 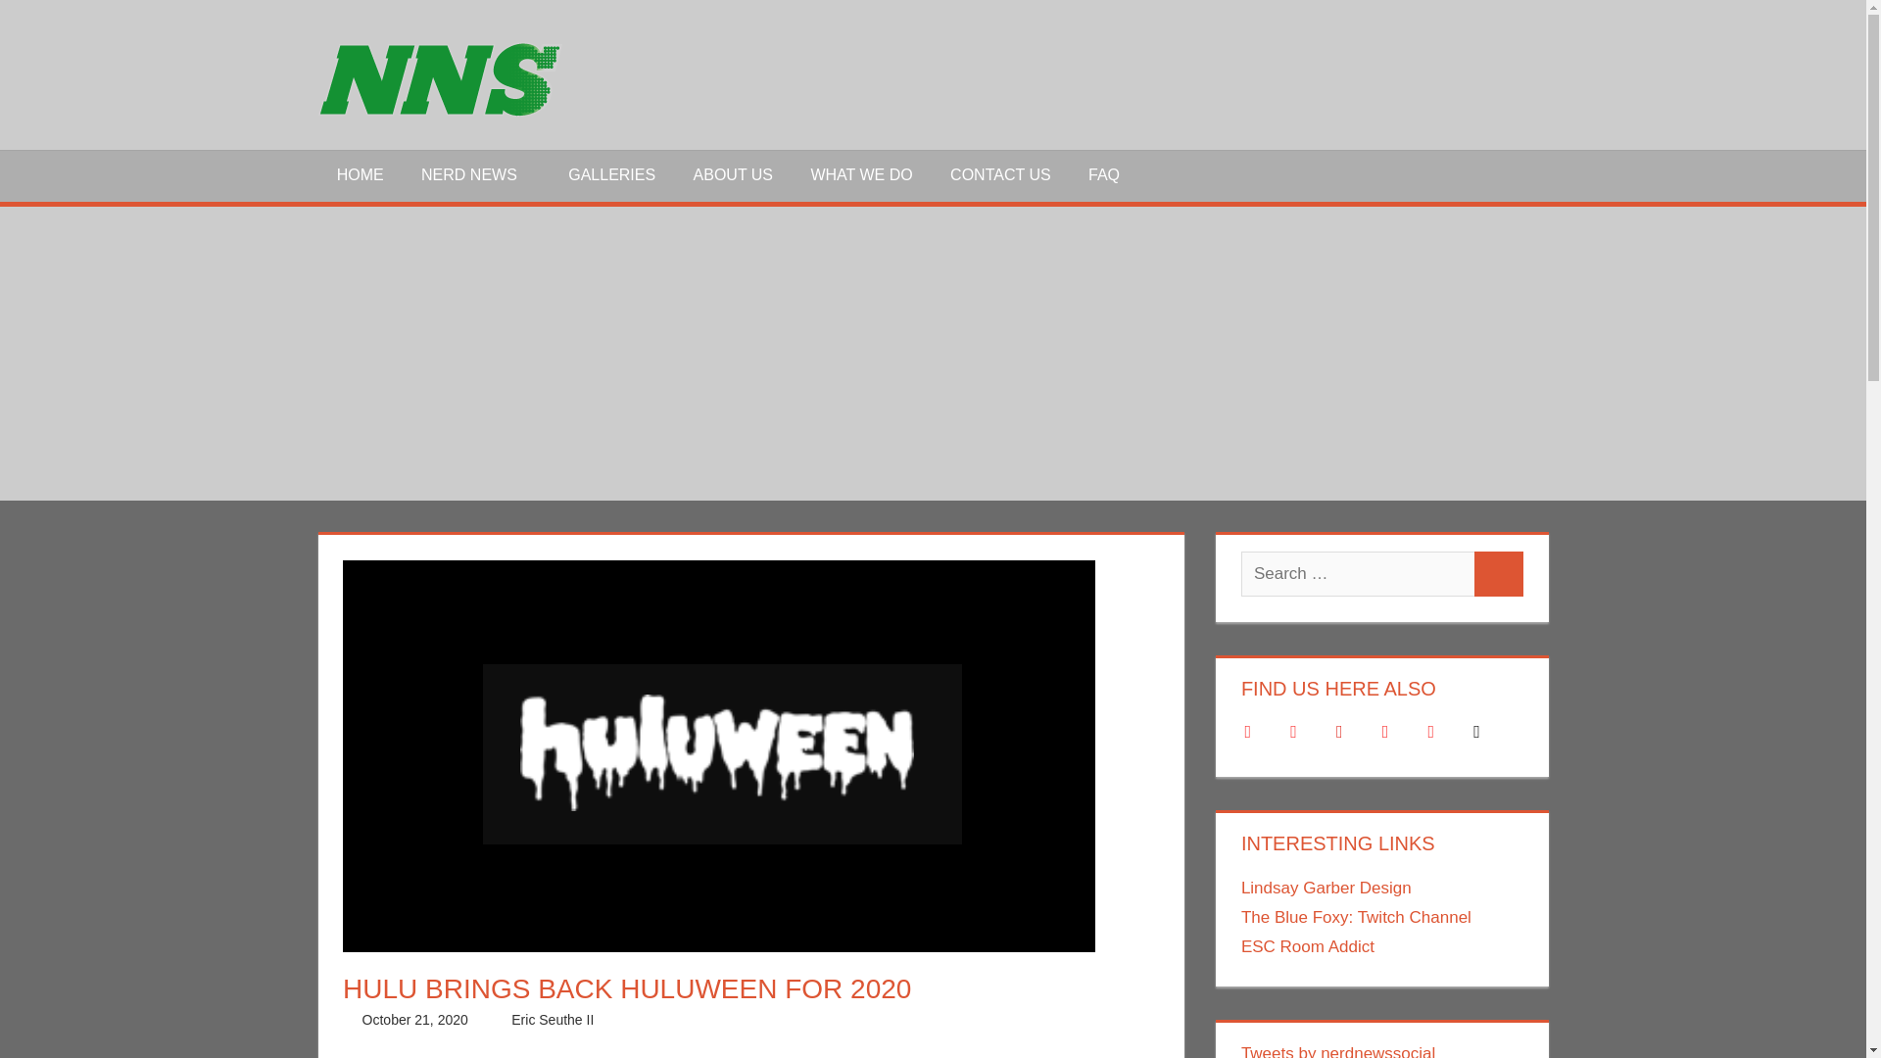 What do you see at coordinates (1477, 729) in the screenshot?
I see `Default Label` at bounding box center [1477, 729].